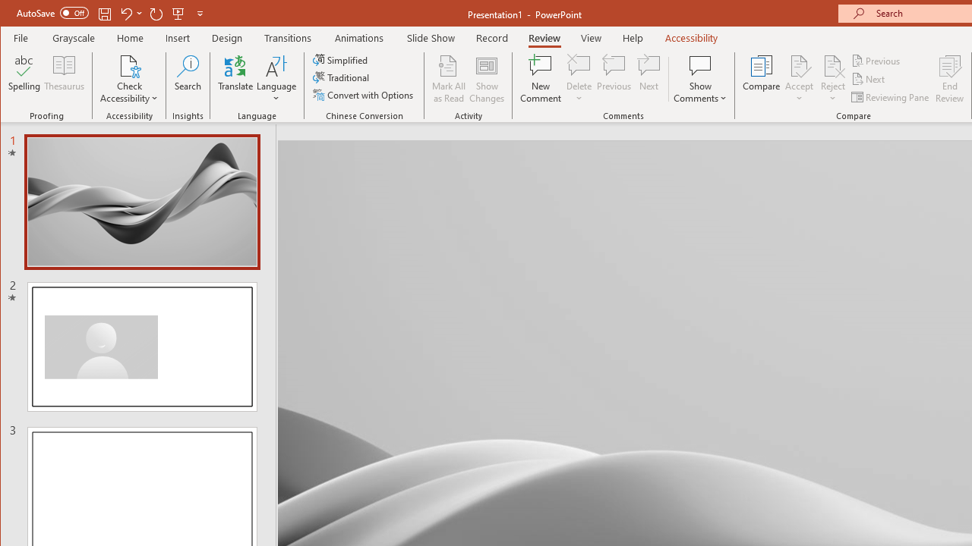  Describe the element at coordinates (64, 79) in the screenshot. I see `Thesaurus...` at that location.